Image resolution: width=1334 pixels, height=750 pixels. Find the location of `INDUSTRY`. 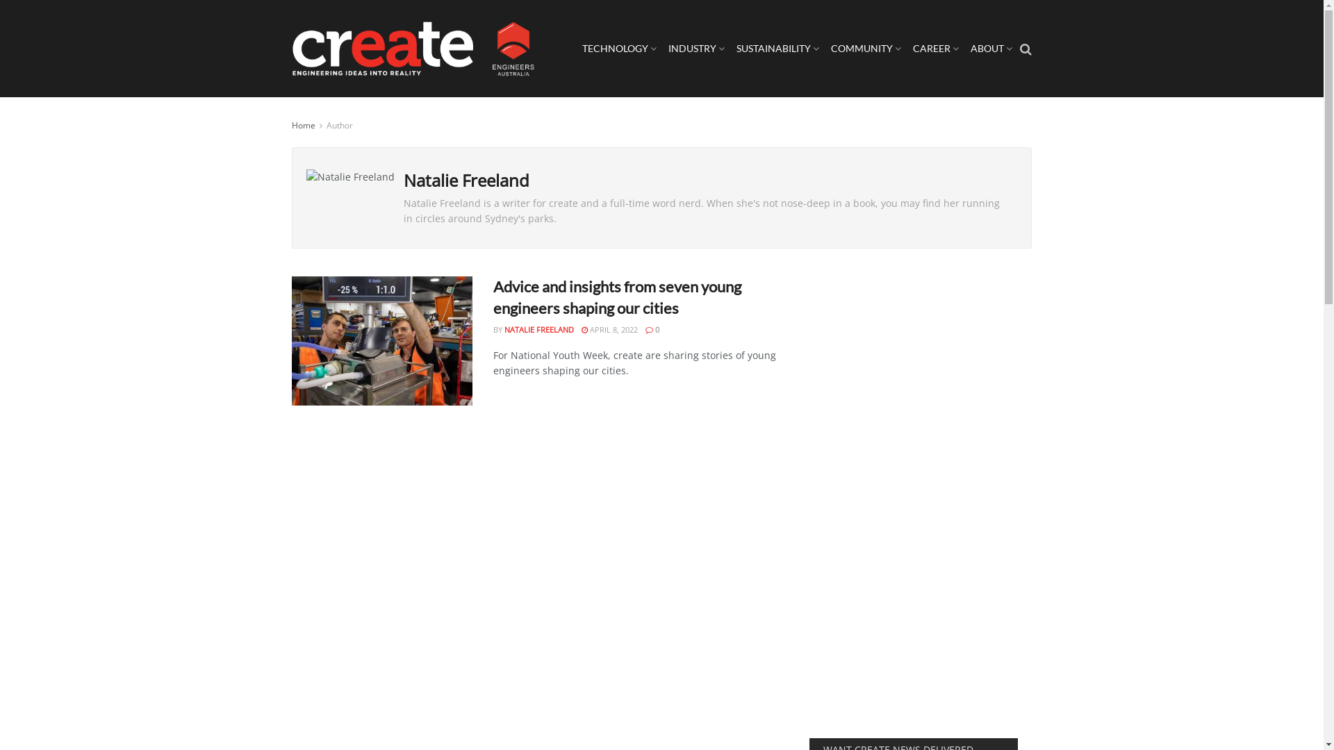

INDUSTRY is located at coordinates (696, 49).